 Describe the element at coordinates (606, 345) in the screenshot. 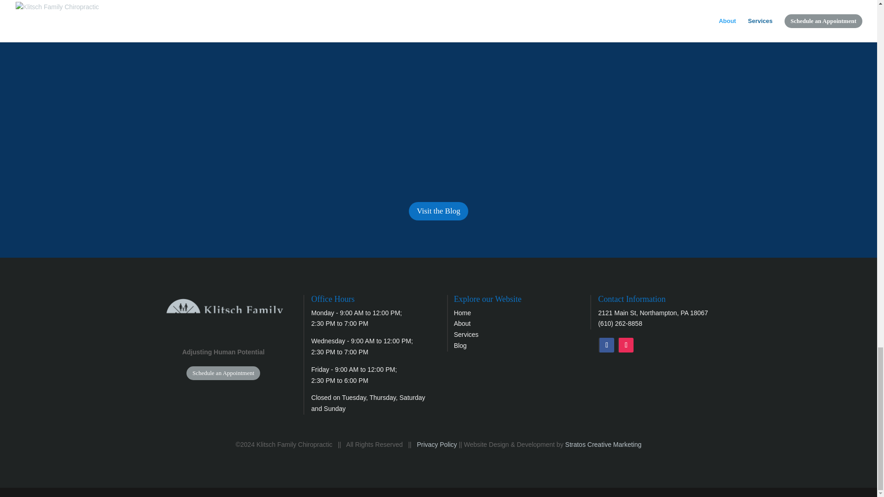

I see `Follow on Facebook` at that location.